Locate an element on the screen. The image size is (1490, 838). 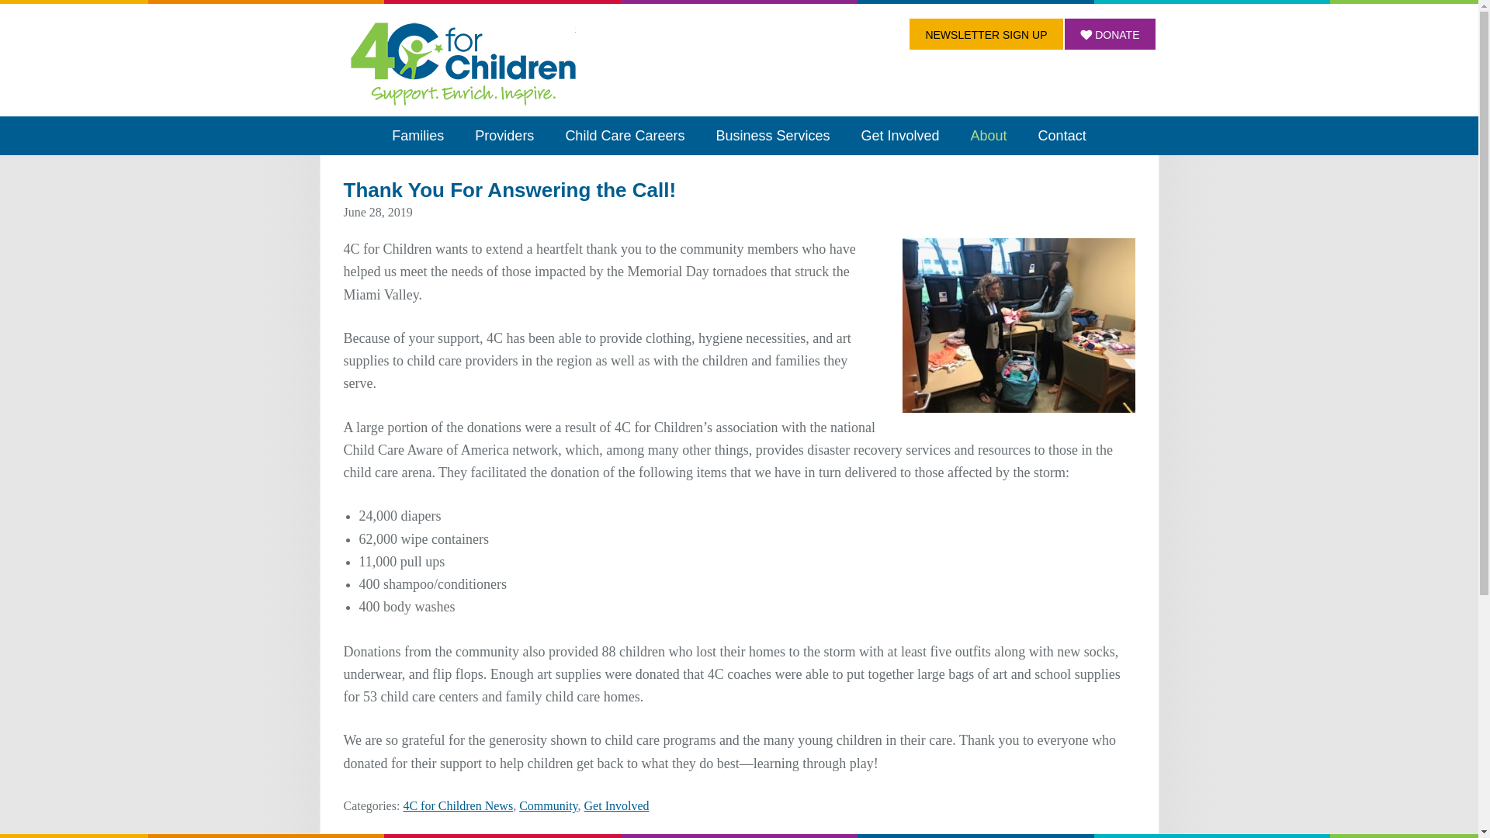
NEWSLETTER SIGN UP is located at coordinates (986, 33).